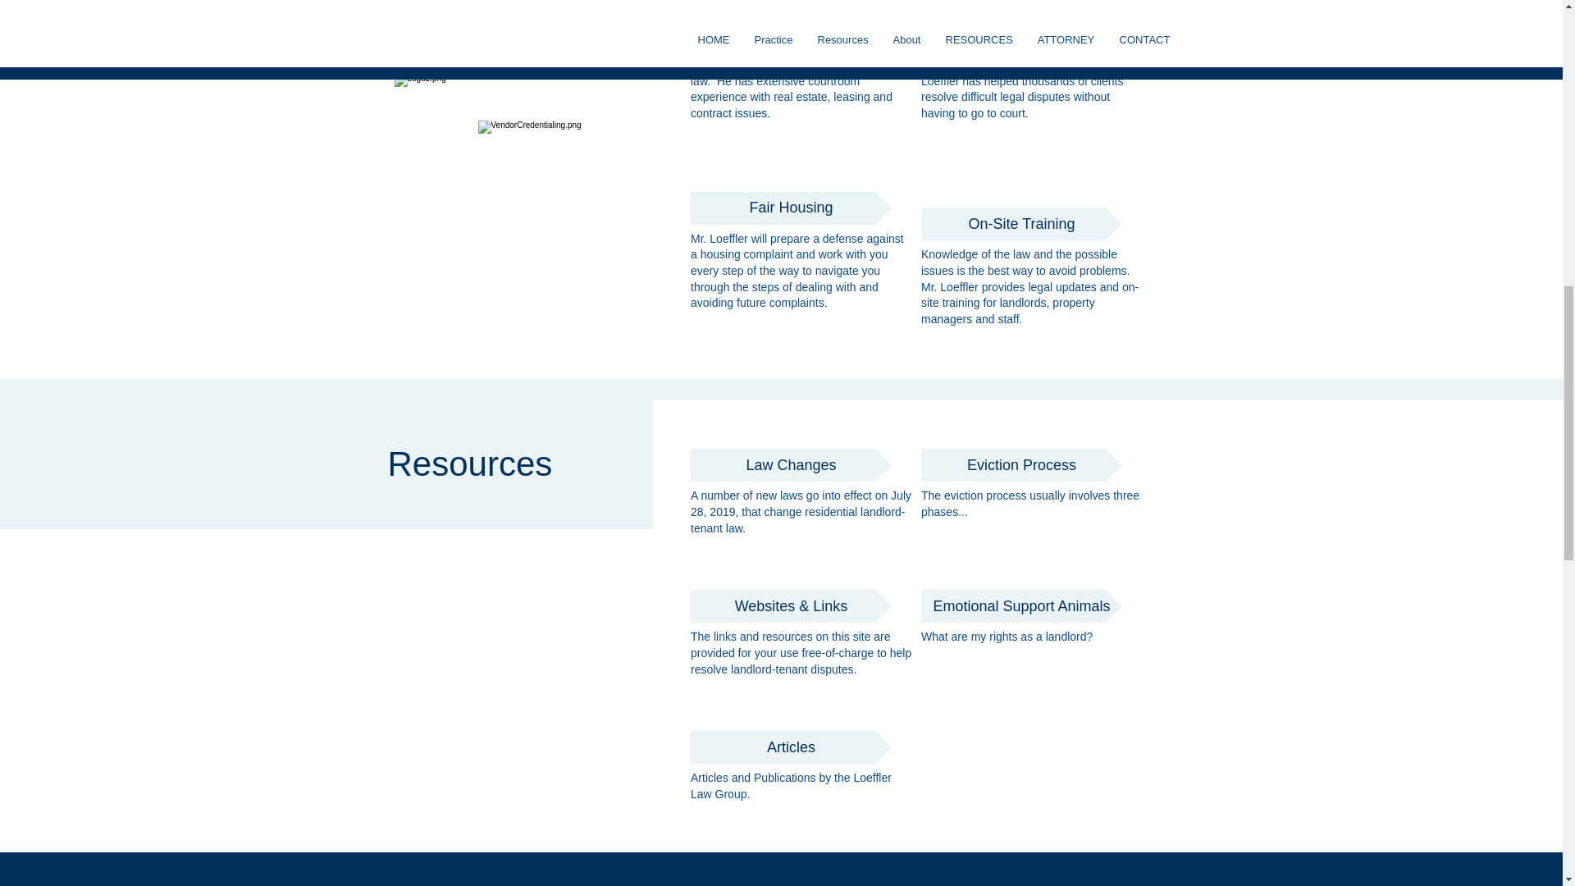  What do you see at coordinates (1021, 464) in the screenshot?
I see `Eviction Process` at bounding box center [1021, 464].